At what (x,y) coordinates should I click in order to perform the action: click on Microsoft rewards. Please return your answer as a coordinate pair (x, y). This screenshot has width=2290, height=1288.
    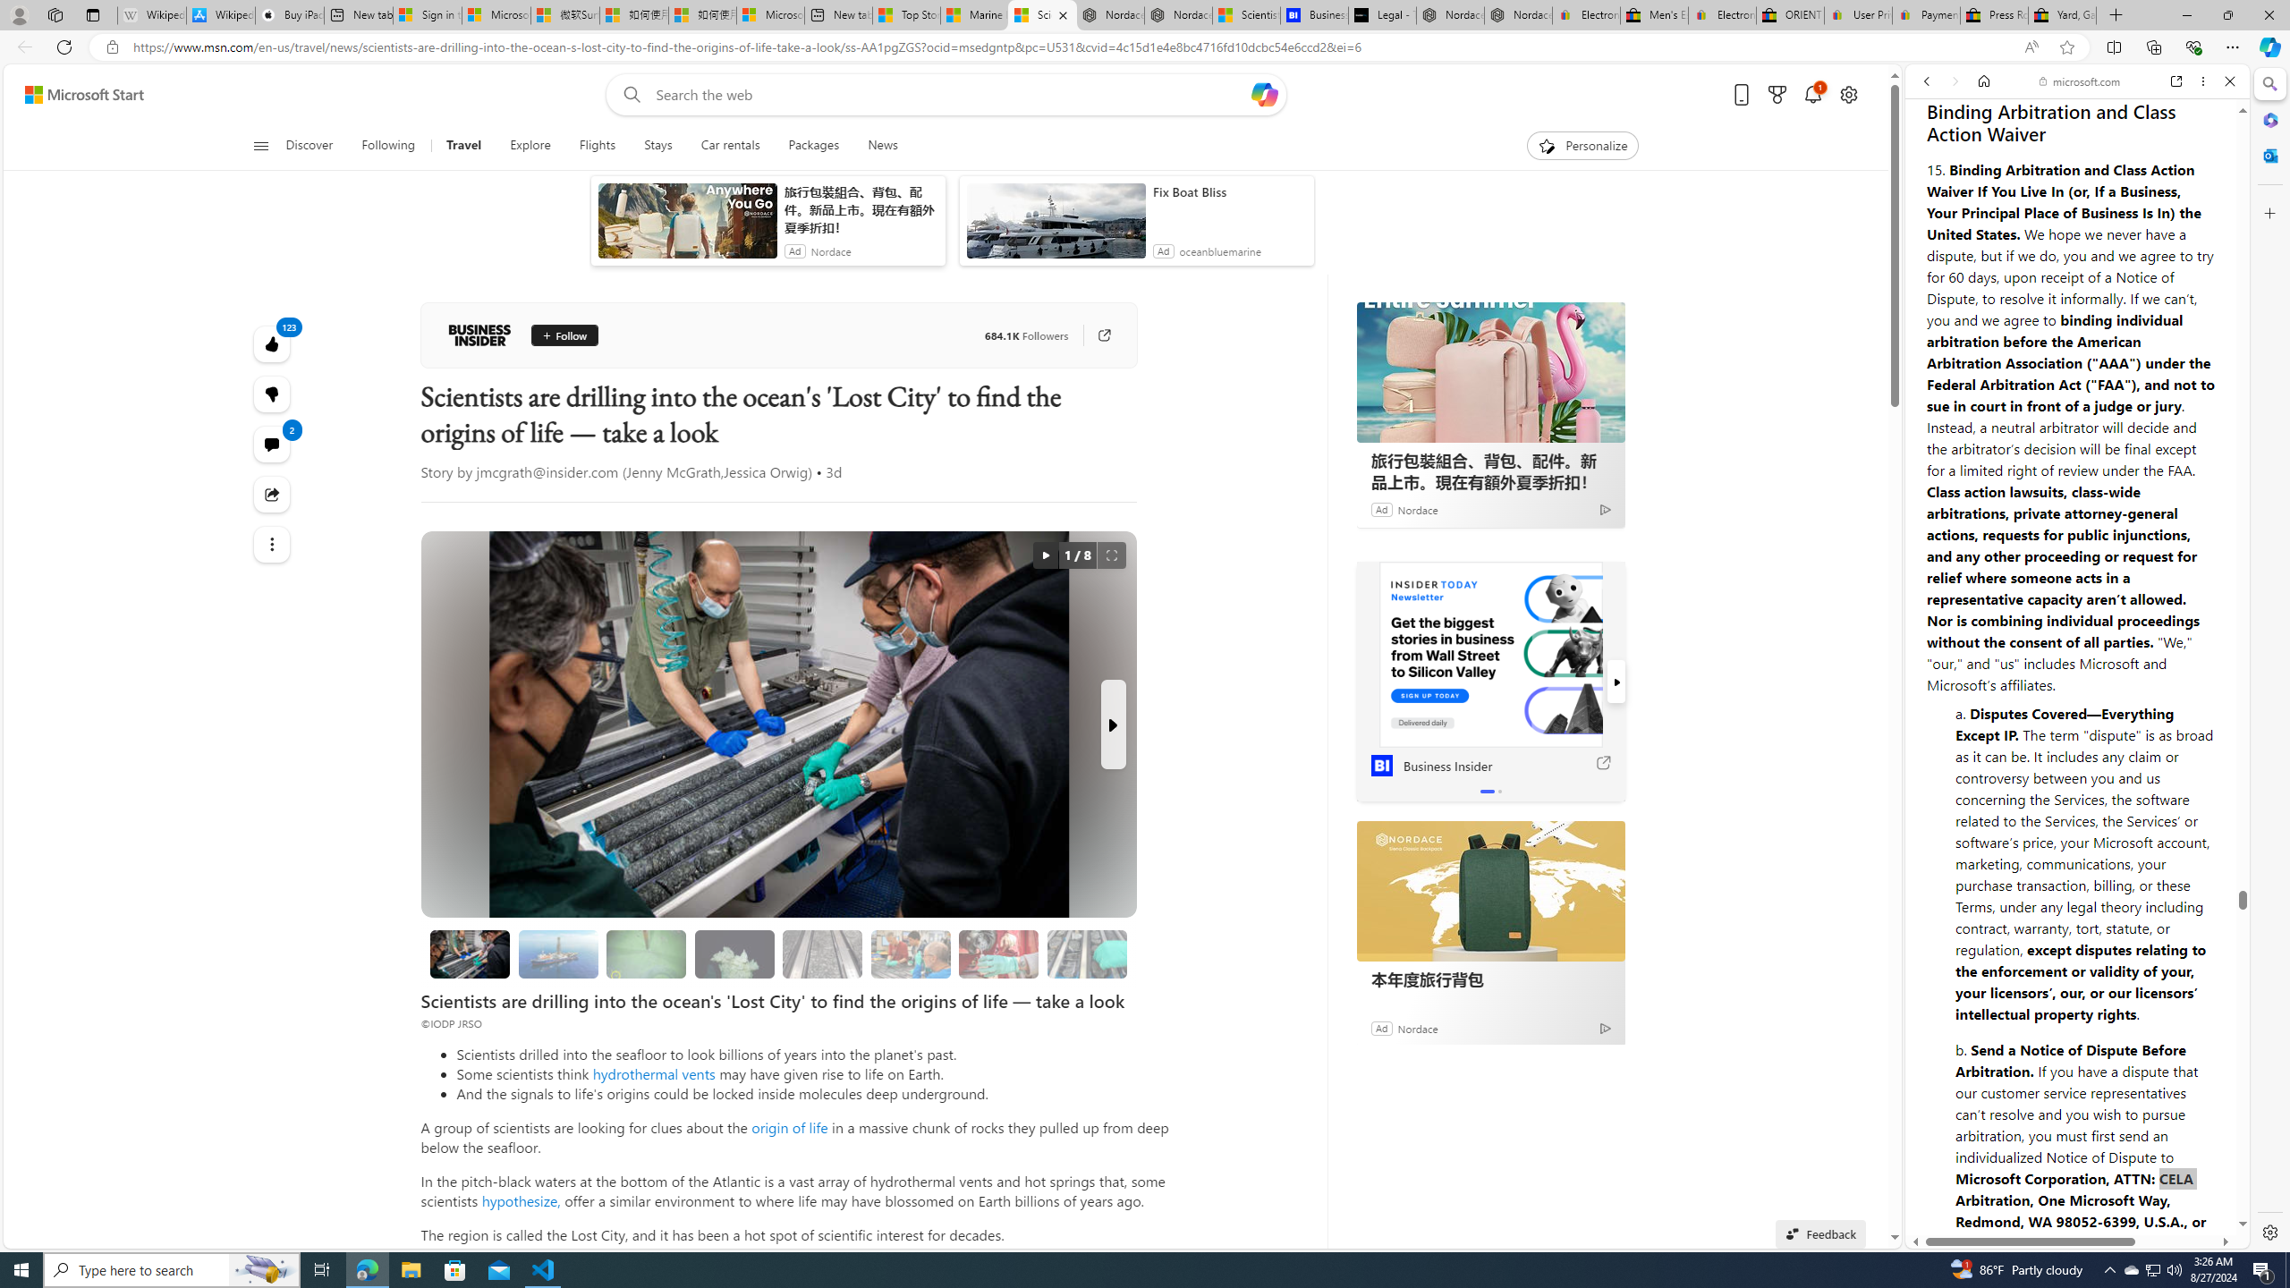
    Looking at the image, I should click on (1777, 95).